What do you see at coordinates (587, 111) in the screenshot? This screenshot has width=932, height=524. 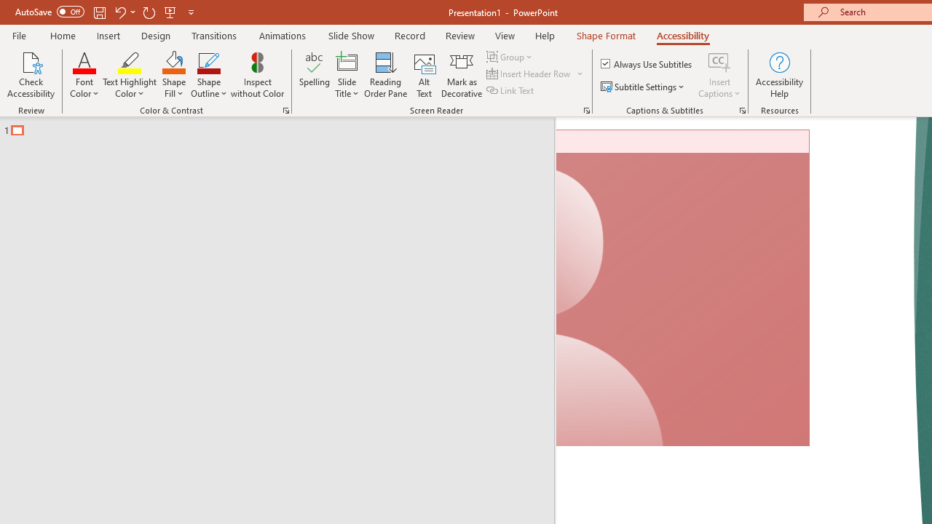 I see `Screen Reader` at bounding box center [587, 111].